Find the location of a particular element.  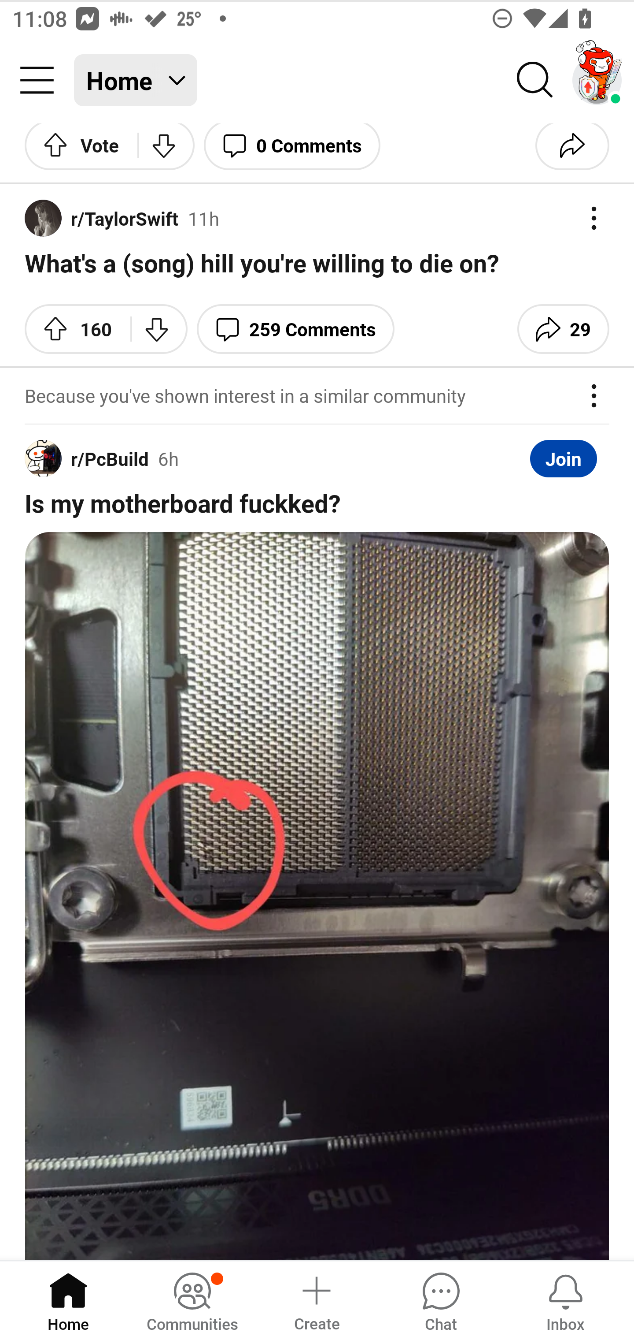

Search is located at coordinates (535, 80).